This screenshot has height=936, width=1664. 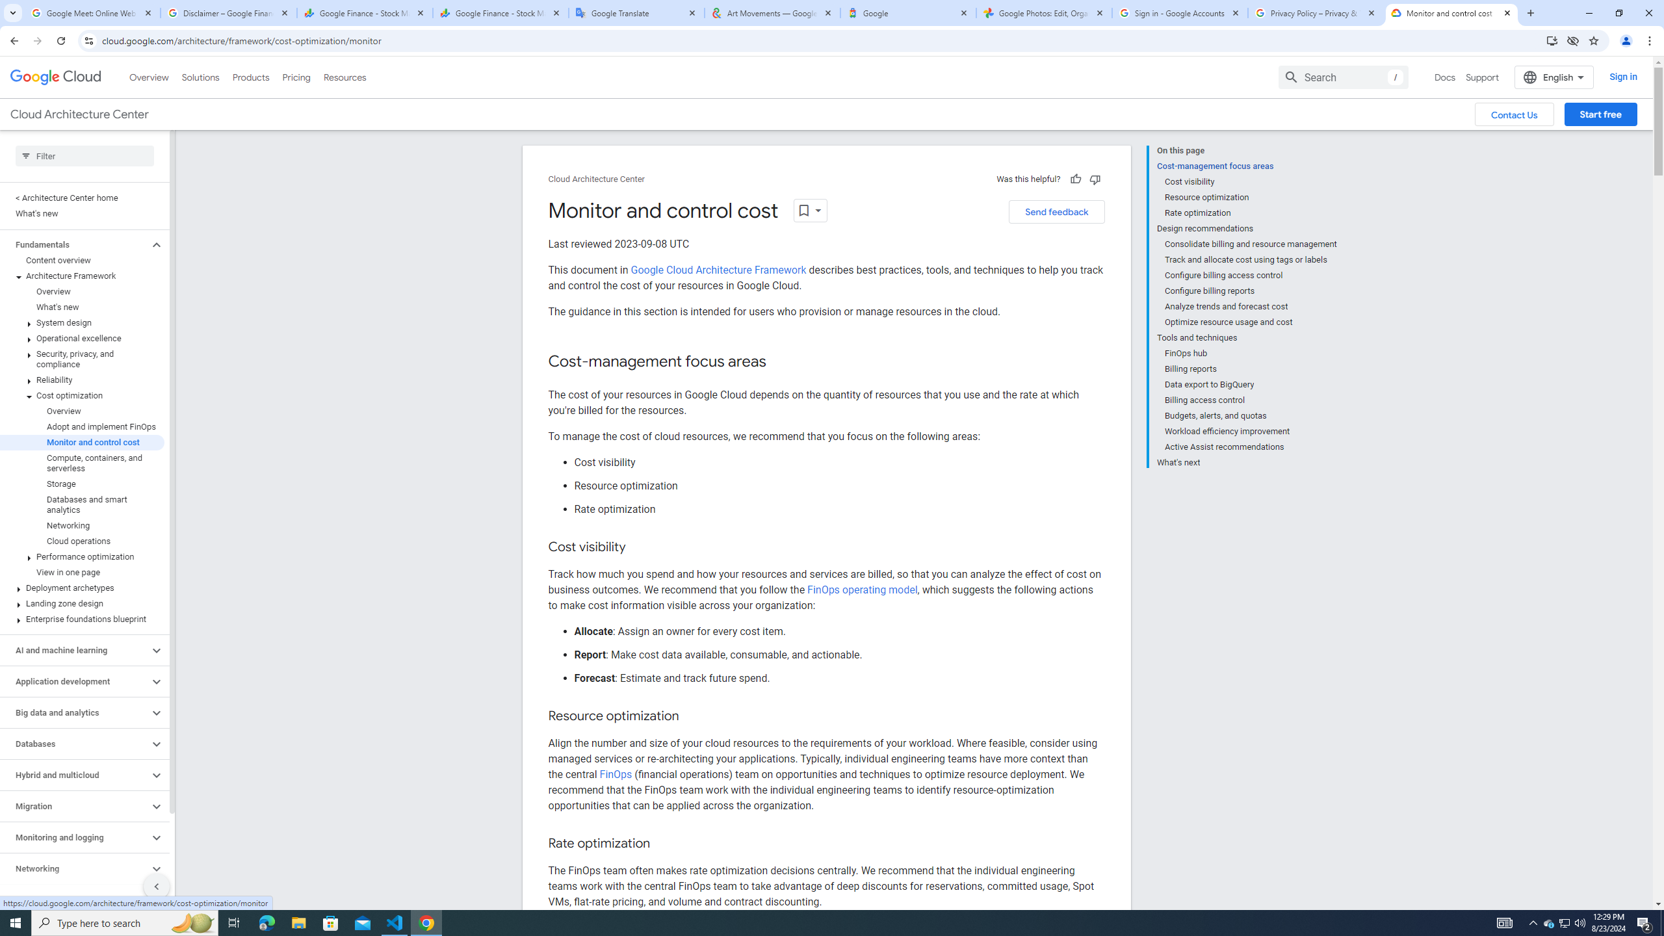 I want to click on Content overview, so click(x=82, y=260).